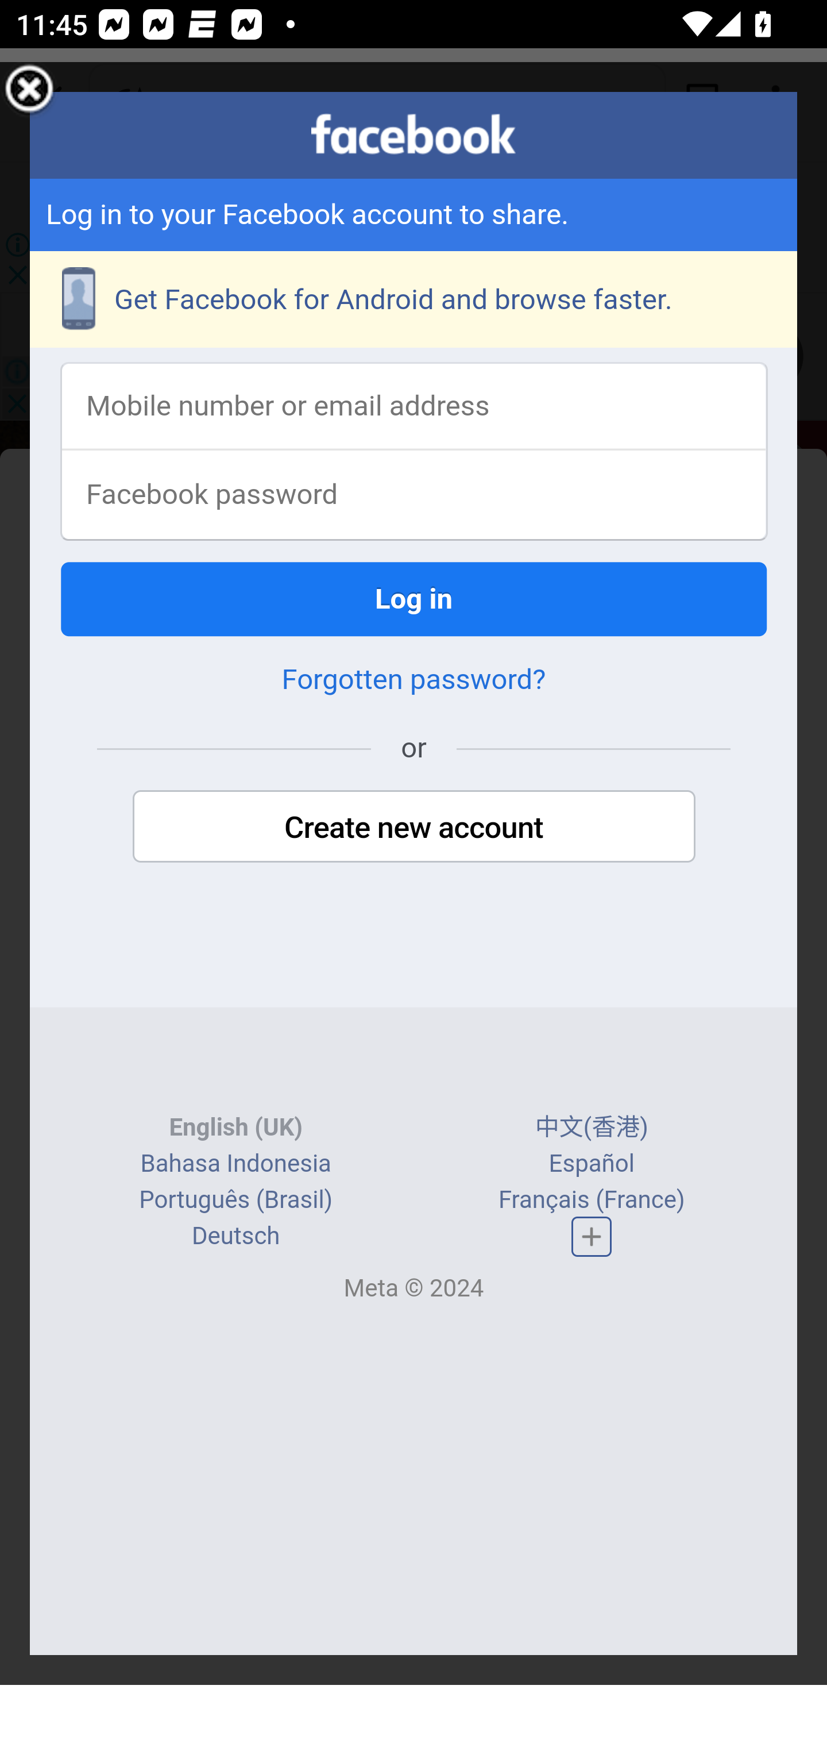 The width and height of the screenshot is (827, 1747). What do you see at coordinates (591, 1164) in the screenshot?
I see `Español` at bounding box center [591, 1164].